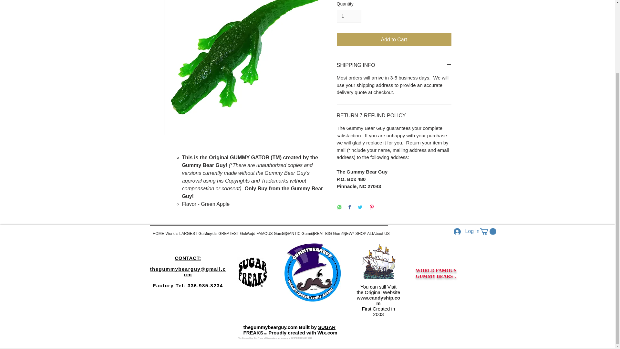 Image resolution: width=620 pixels, height=349 pixels. What do you see at coordinates (378, 301) in the screenshot?
I see `www.candyship.com` at bounding box center [378, 301].